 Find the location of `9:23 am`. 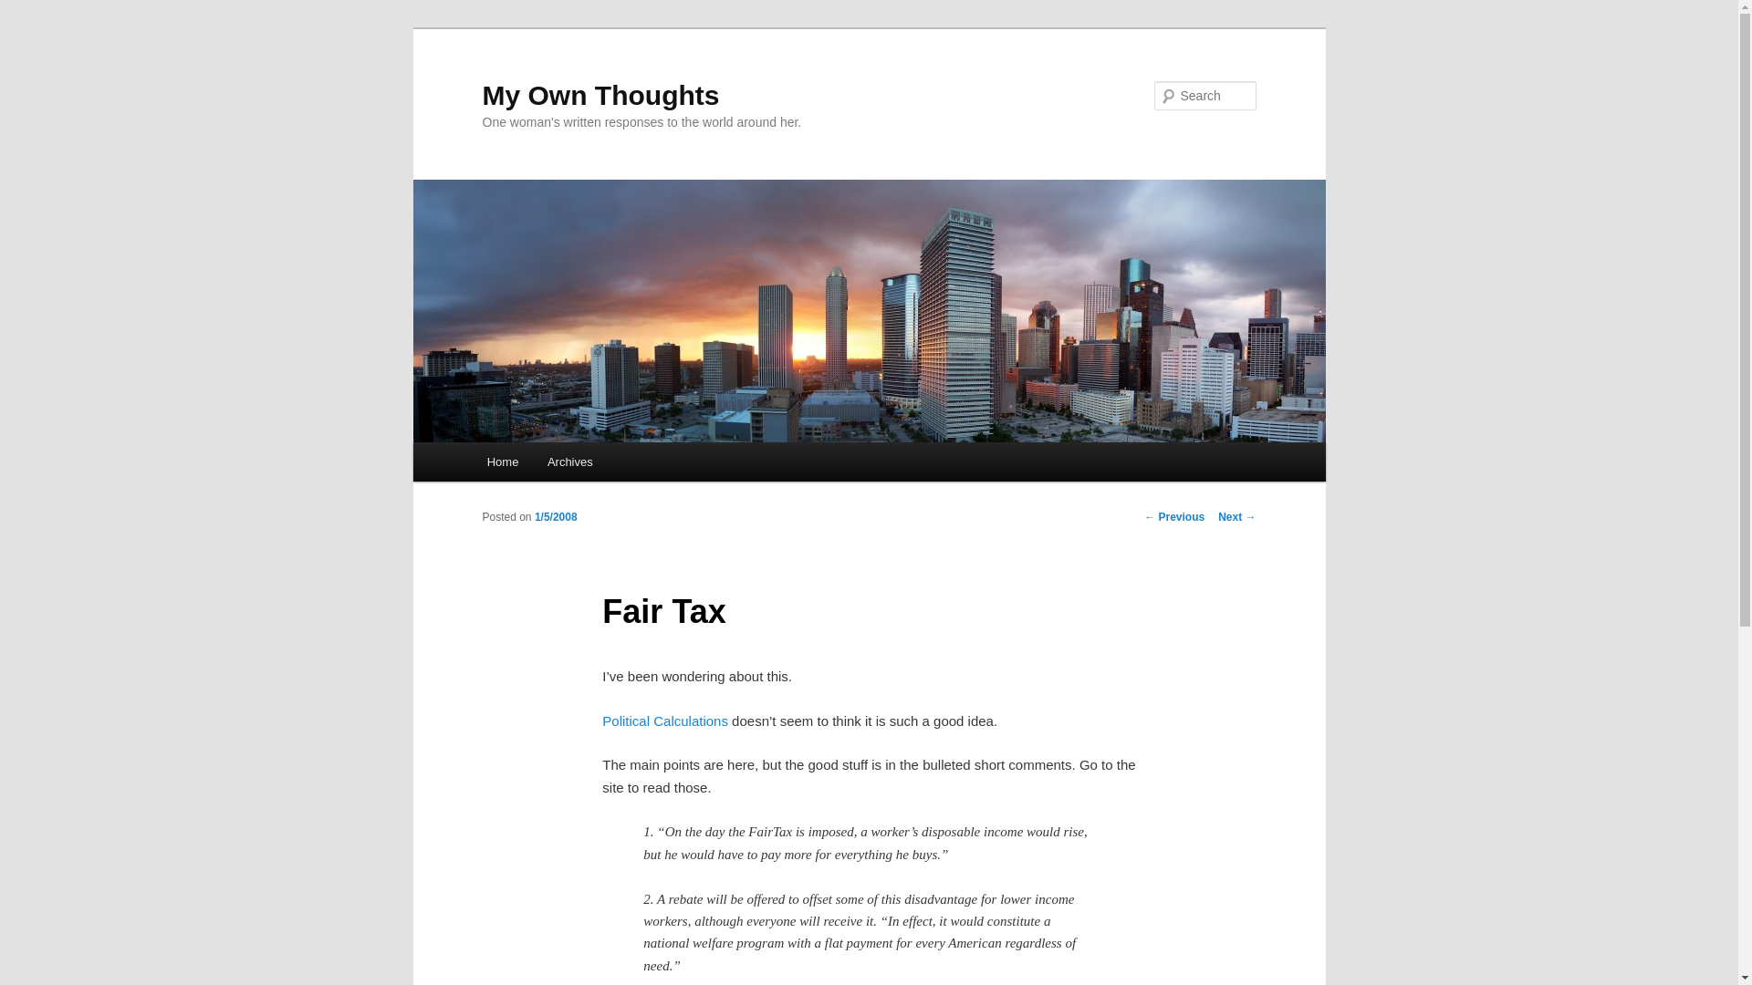

9:23 am is located at coordinates (556, 516).